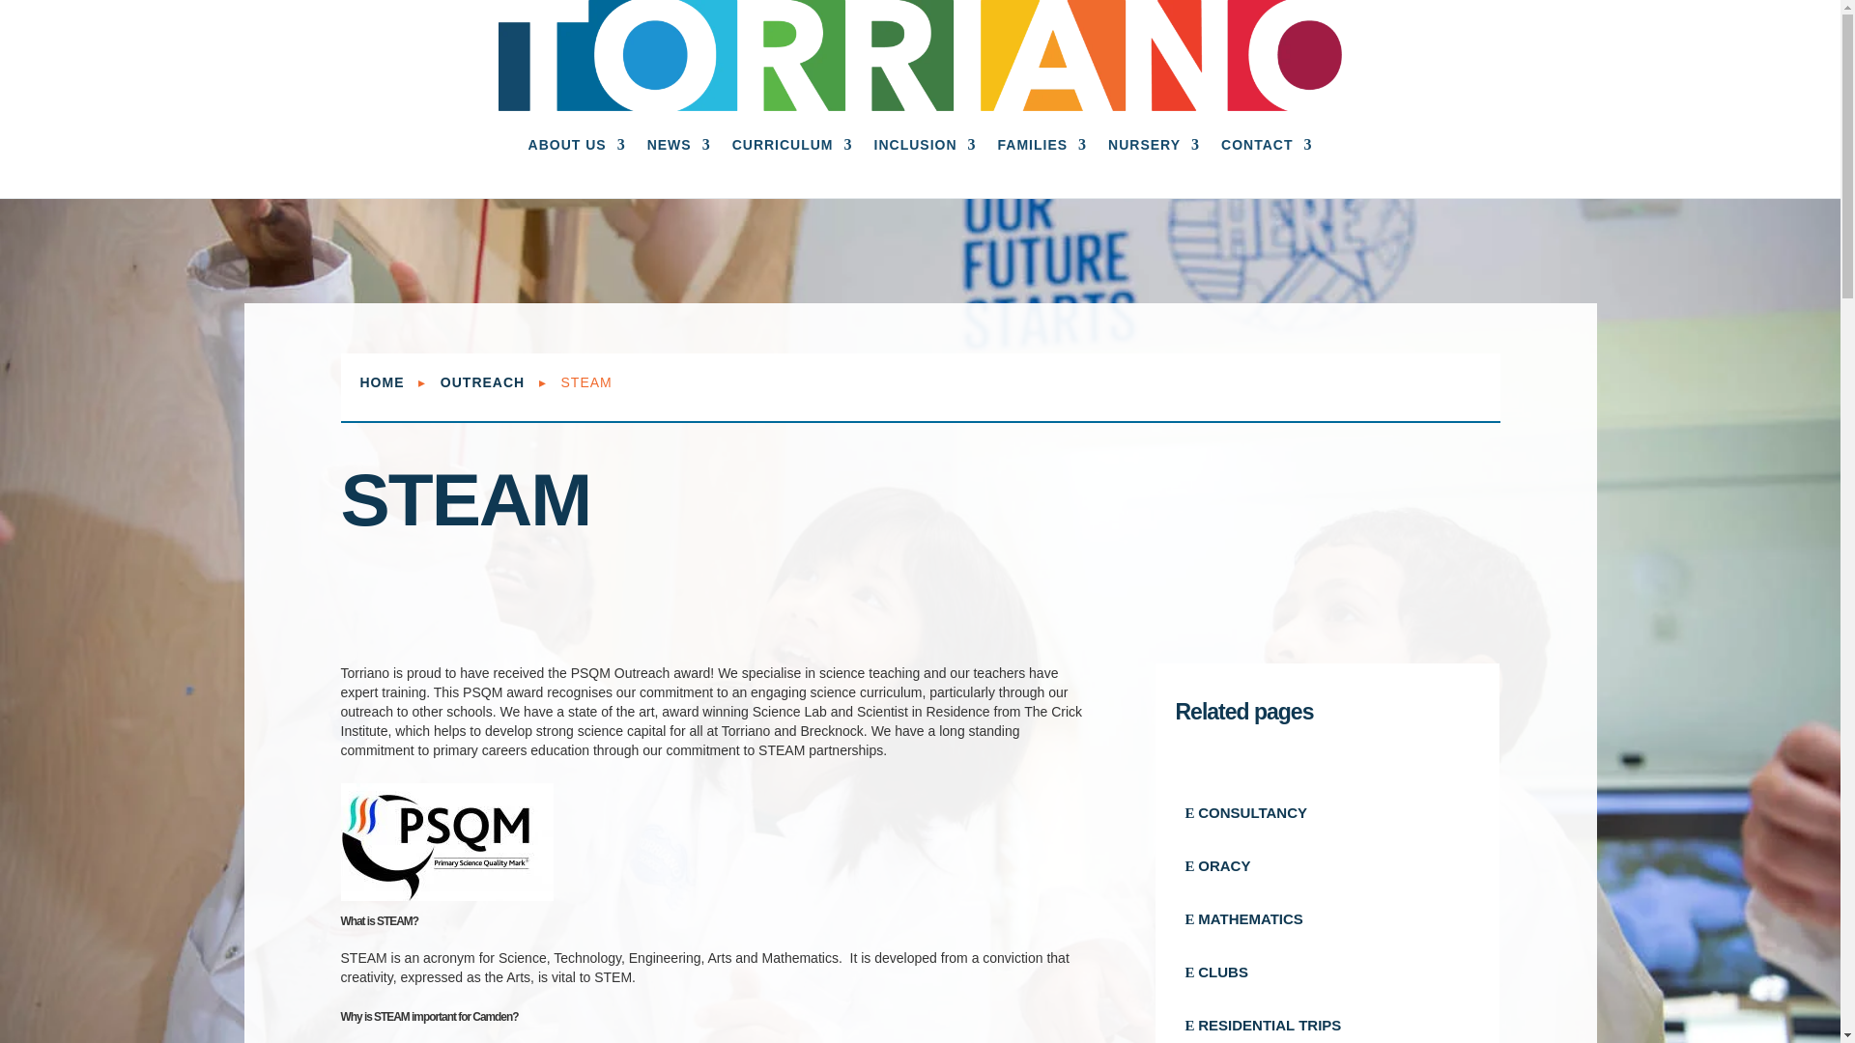  I want to click on CONTACT, so click(1266, 149).